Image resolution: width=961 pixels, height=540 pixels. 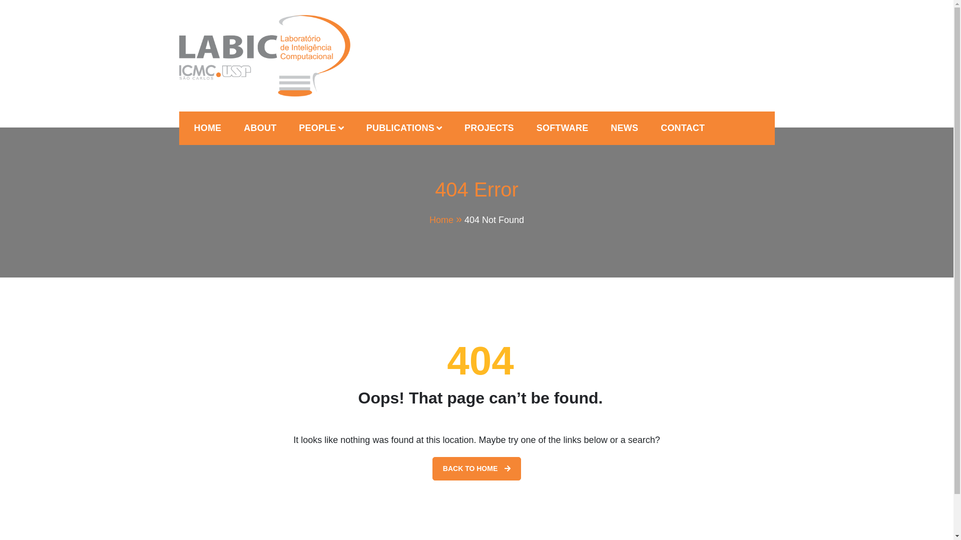 I want to click on CONTACT, so click(x=683, y=128).